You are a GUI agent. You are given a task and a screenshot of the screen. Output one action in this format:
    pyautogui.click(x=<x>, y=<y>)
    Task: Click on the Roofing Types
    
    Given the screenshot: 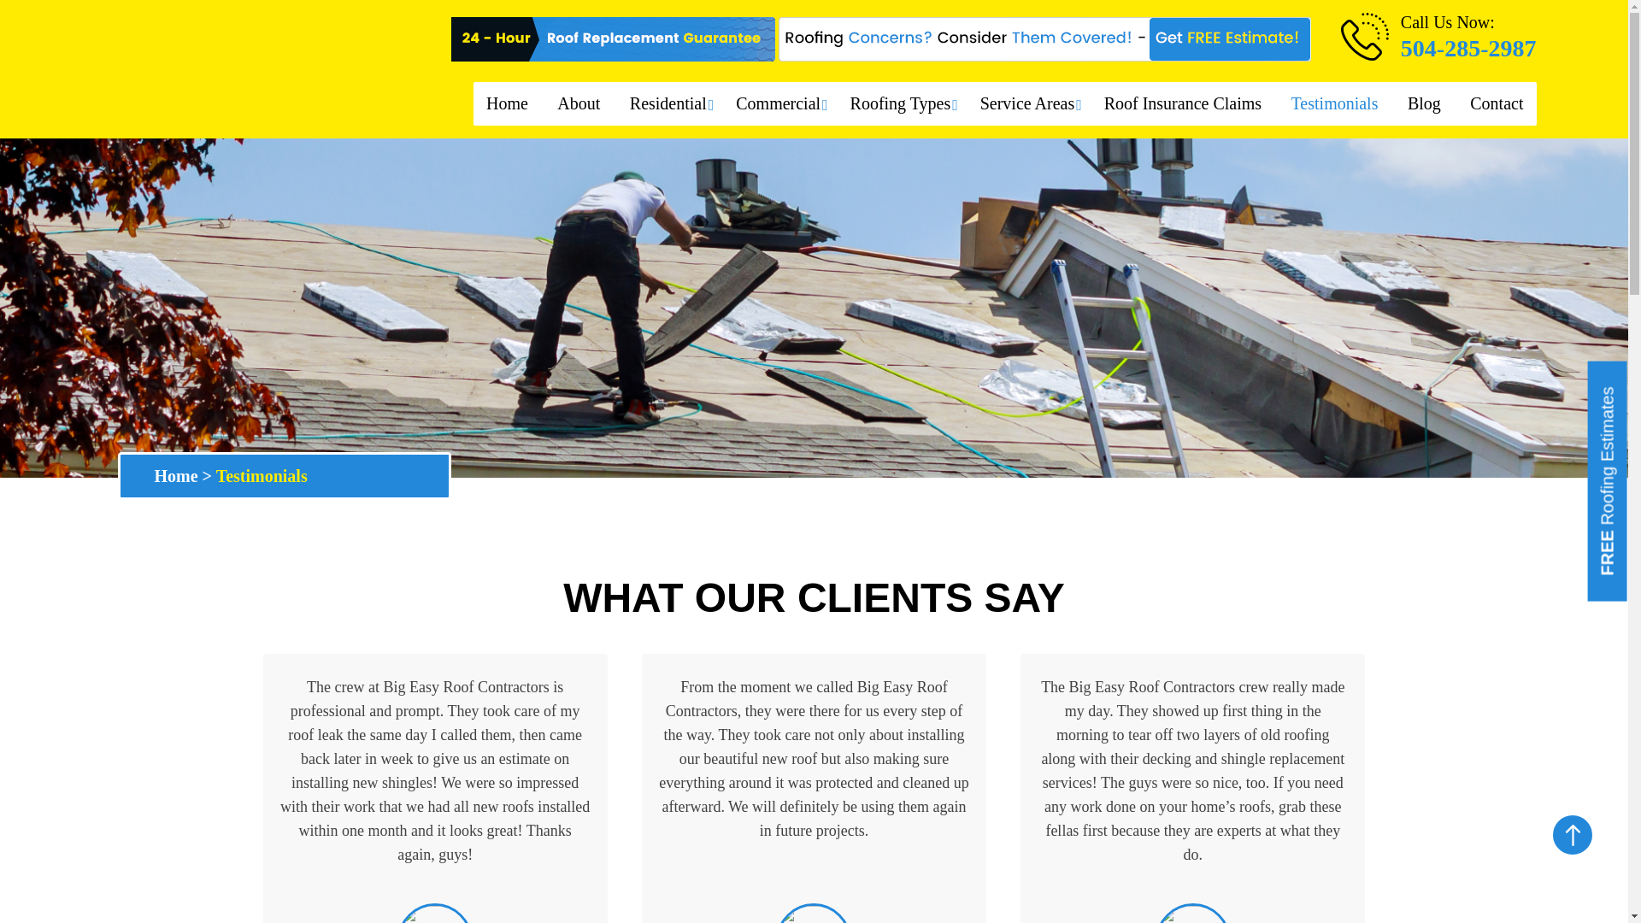 What is the action you would take?
    pyautogui.click(x=901, y=104)
    